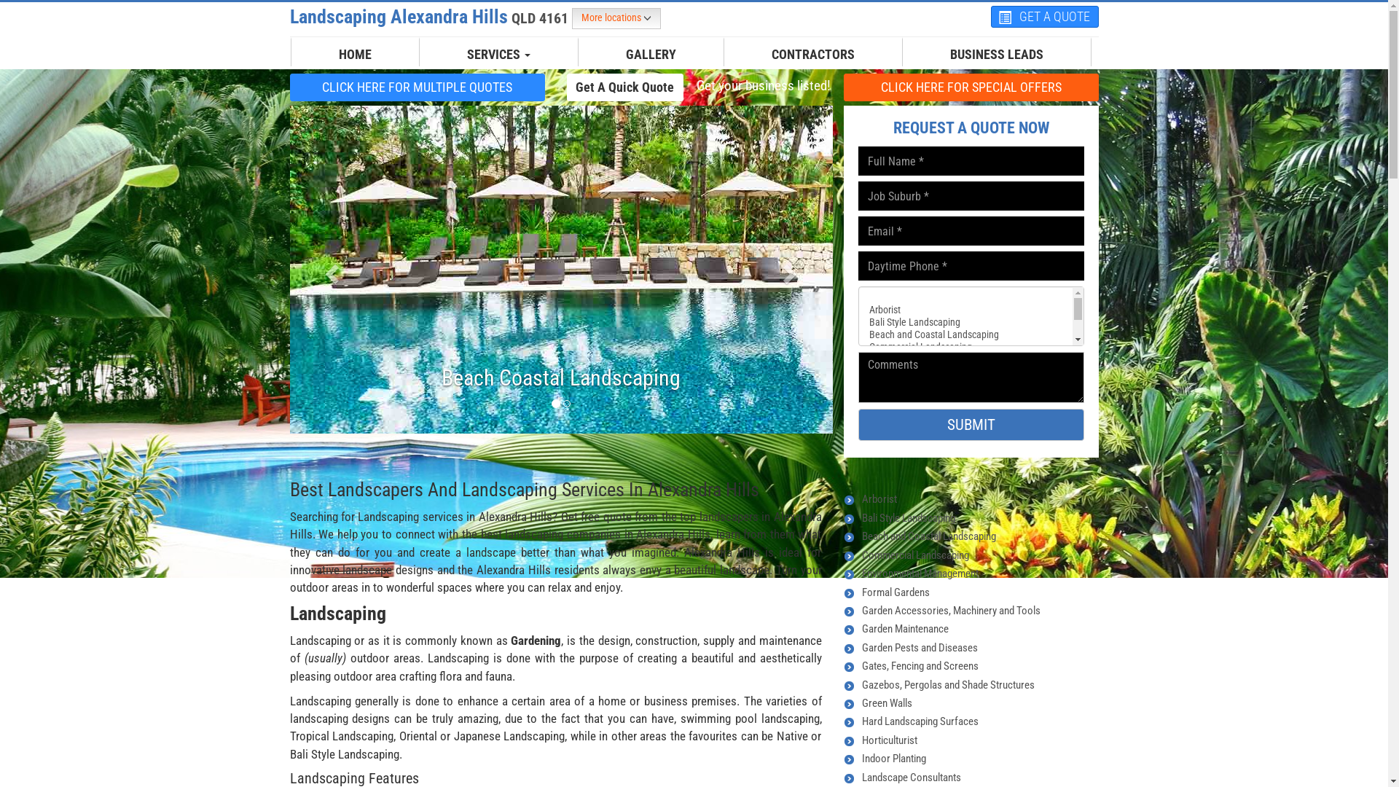 The width and height of the screenshot is (1399, 787). What do you see at coordinates (920, 648) in the screenshot?
I see `Garden Pests and Diseases` at bounding box center [920, 648].